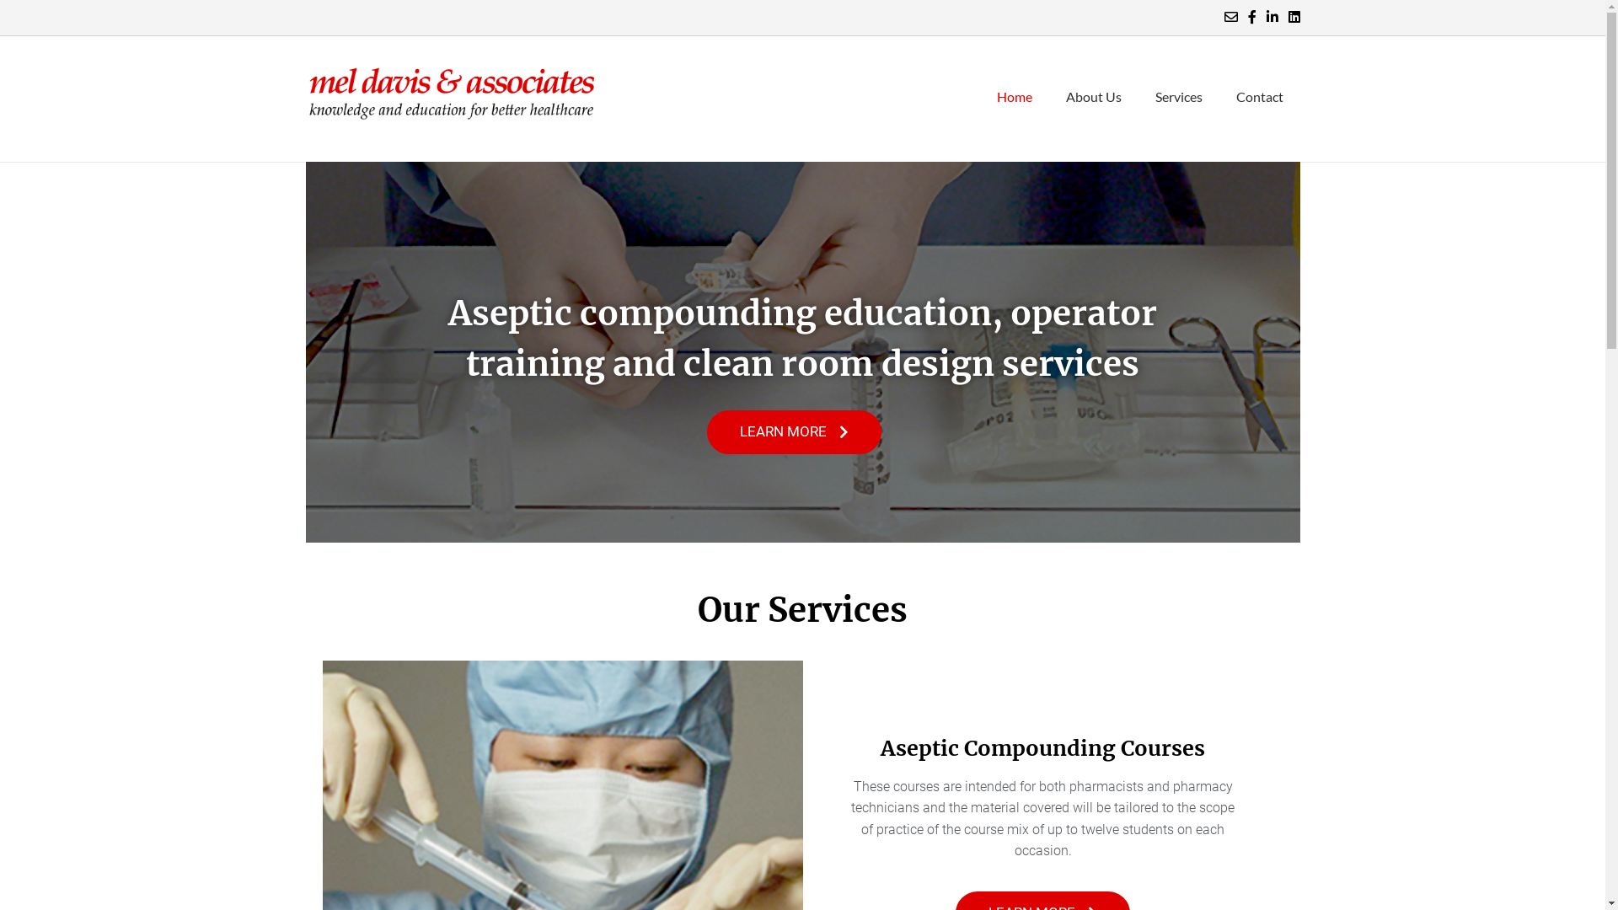 This screenshot has height=910, width=1618. Describe the element at coordinates (1230, 17) in the screenshot. I see `Send Us an Email` at that location.